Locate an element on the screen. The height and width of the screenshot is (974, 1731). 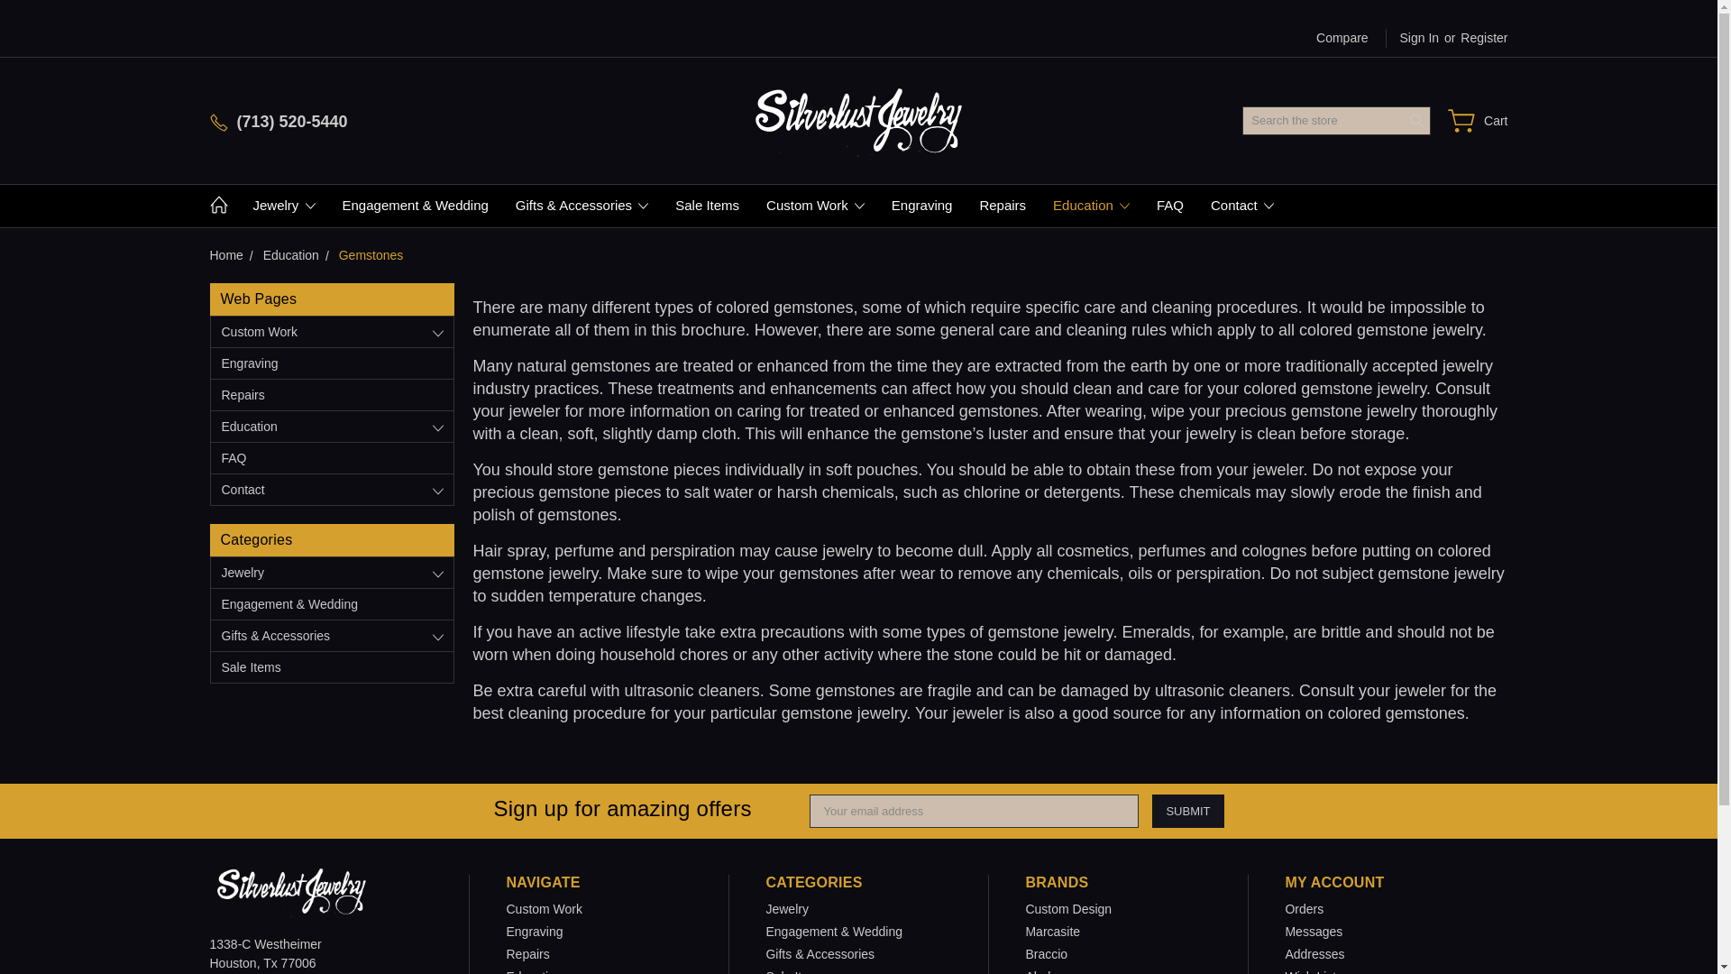
Jewelry is located at coordinates (284, 206).